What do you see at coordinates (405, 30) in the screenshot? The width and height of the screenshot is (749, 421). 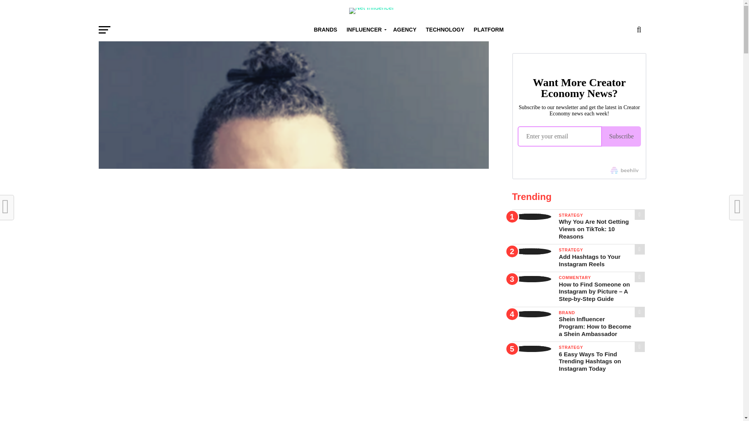 I see `AGENCY` at bounding box center [405, 30].